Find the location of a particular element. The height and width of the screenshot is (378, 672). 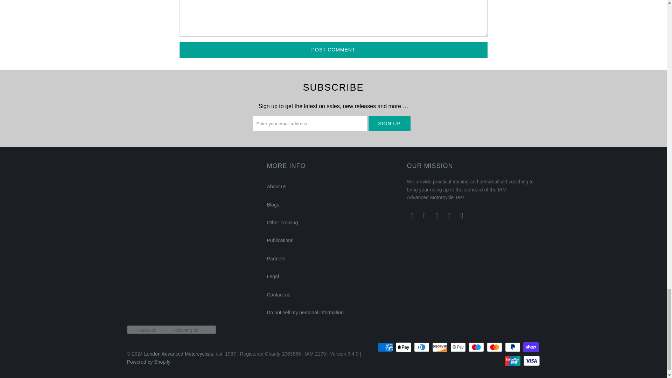

Discover is located at coordinates (440, 347).